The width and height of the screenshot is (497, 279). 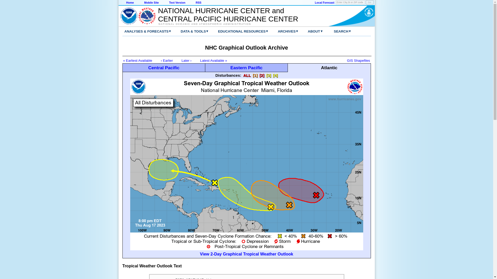 What do you see at coordinates (369, 2) in the screenshot?
I see `Go` at bounding box center [369, 2].